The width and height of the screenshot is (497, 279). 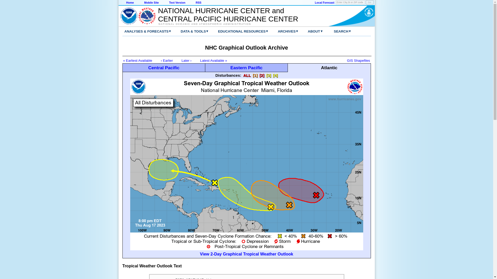 What do you see at coordinates (369, 2) in the screenshot?
I see `Go` at bounding box center [369, 2].